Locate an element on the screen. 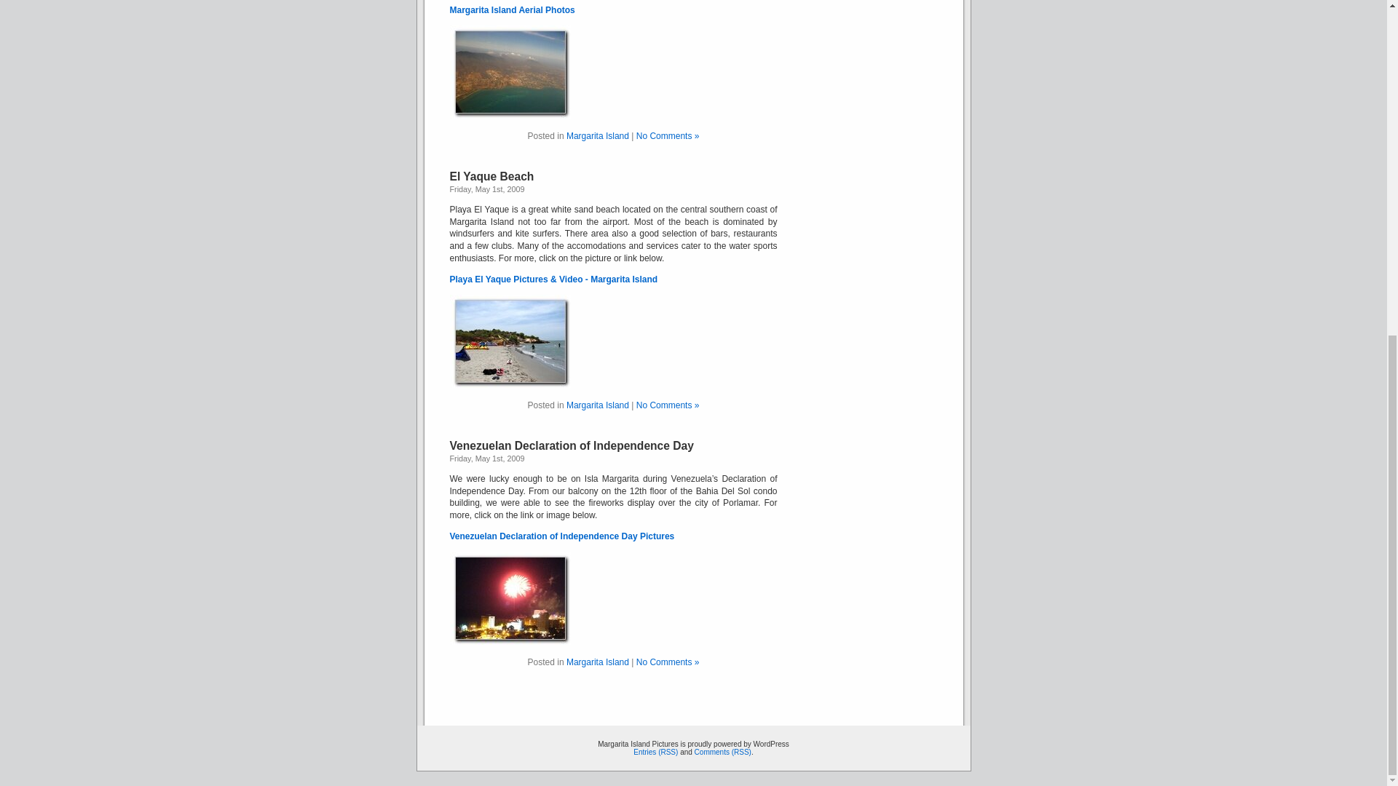 The image size is (1398, 786). Comment on El Yaque Beach is located at coordinates (668, 405).